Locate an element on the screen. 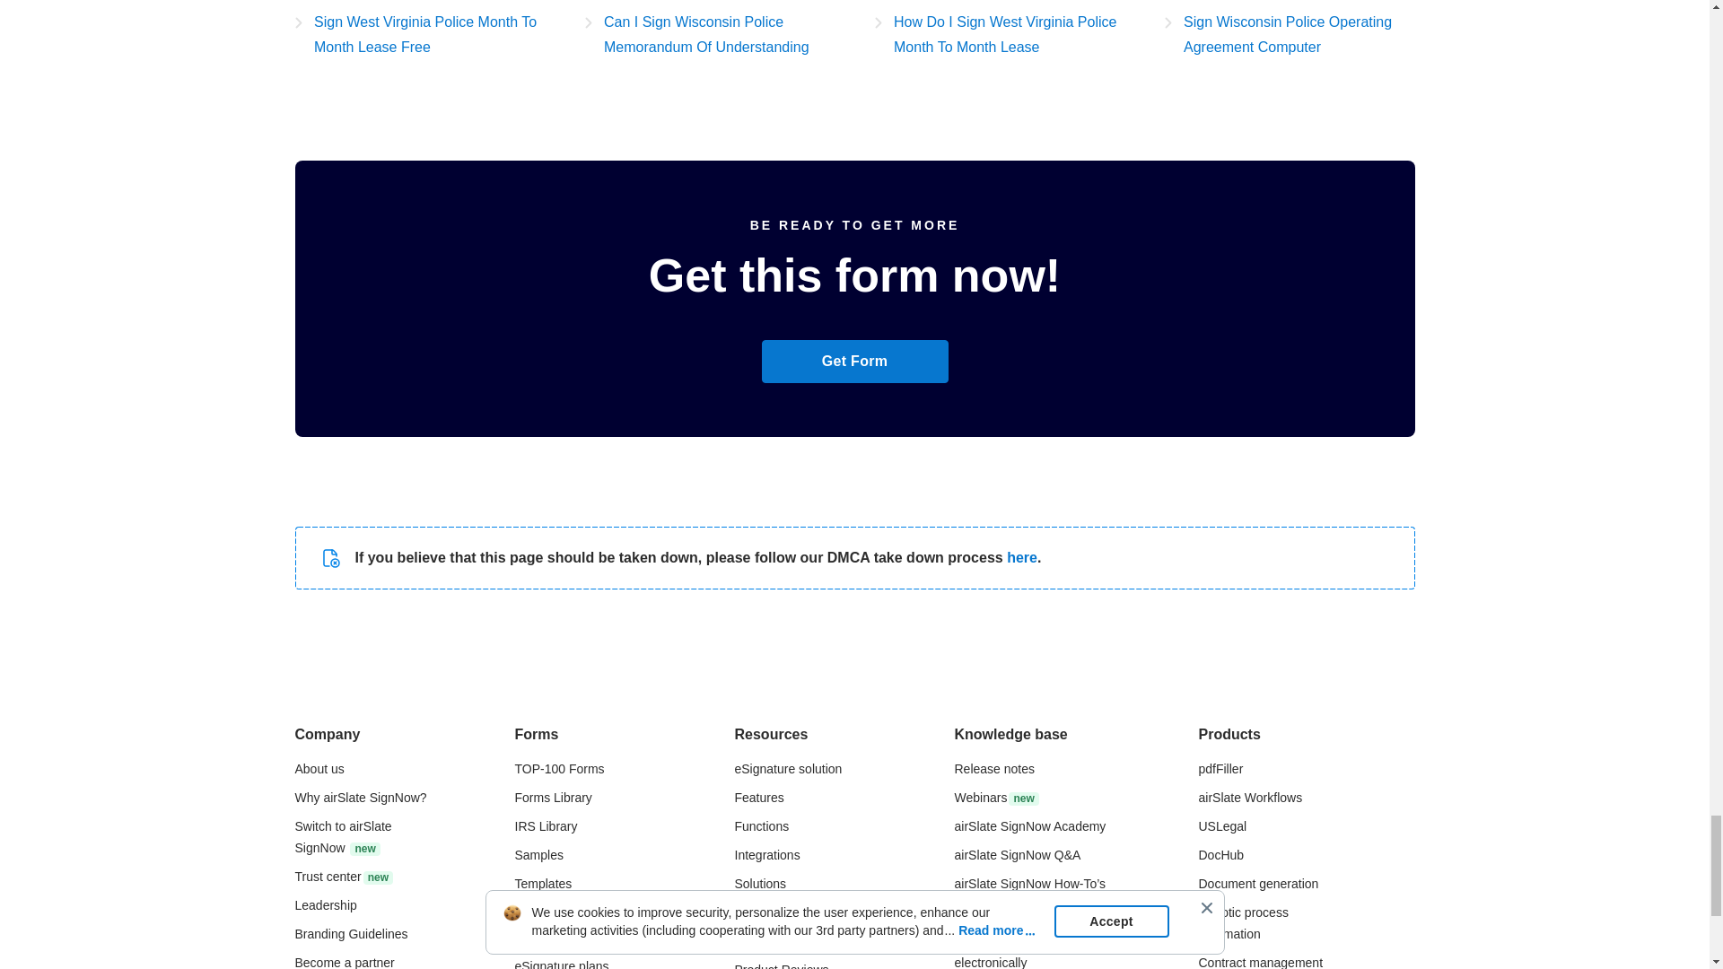 Image resolution: width=1723 pixels, height=969 pixels. Go to the  airSlate signNow  pricing page is located at coordinates (562, 964).